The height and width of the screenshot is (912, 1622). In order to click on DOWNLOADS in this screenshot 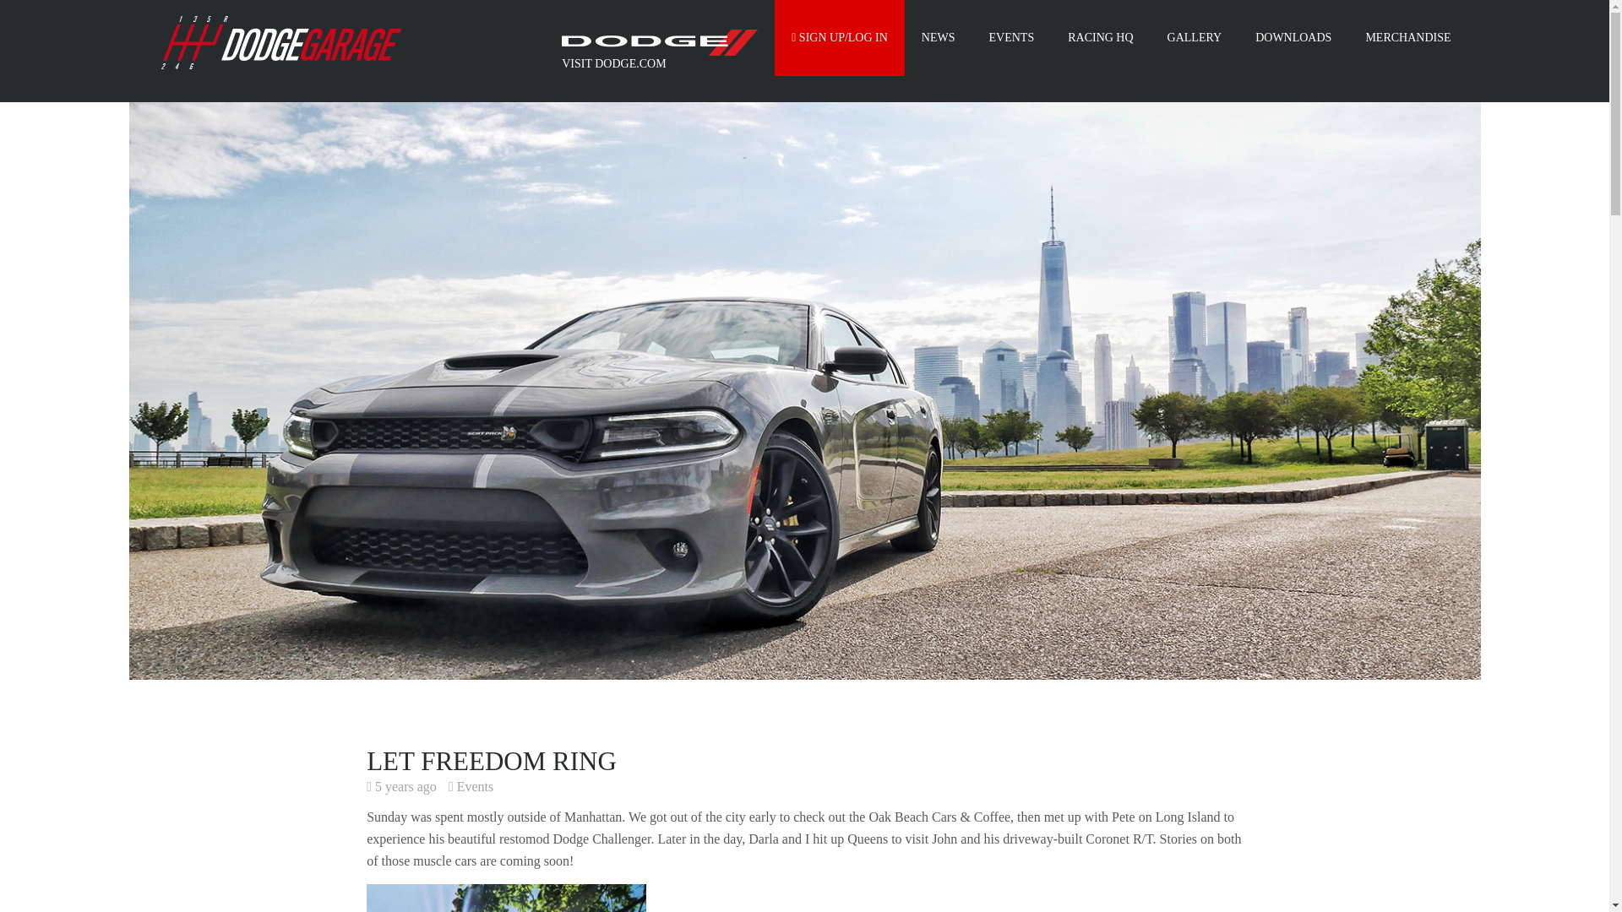, I will do `click(1293, 37)`.